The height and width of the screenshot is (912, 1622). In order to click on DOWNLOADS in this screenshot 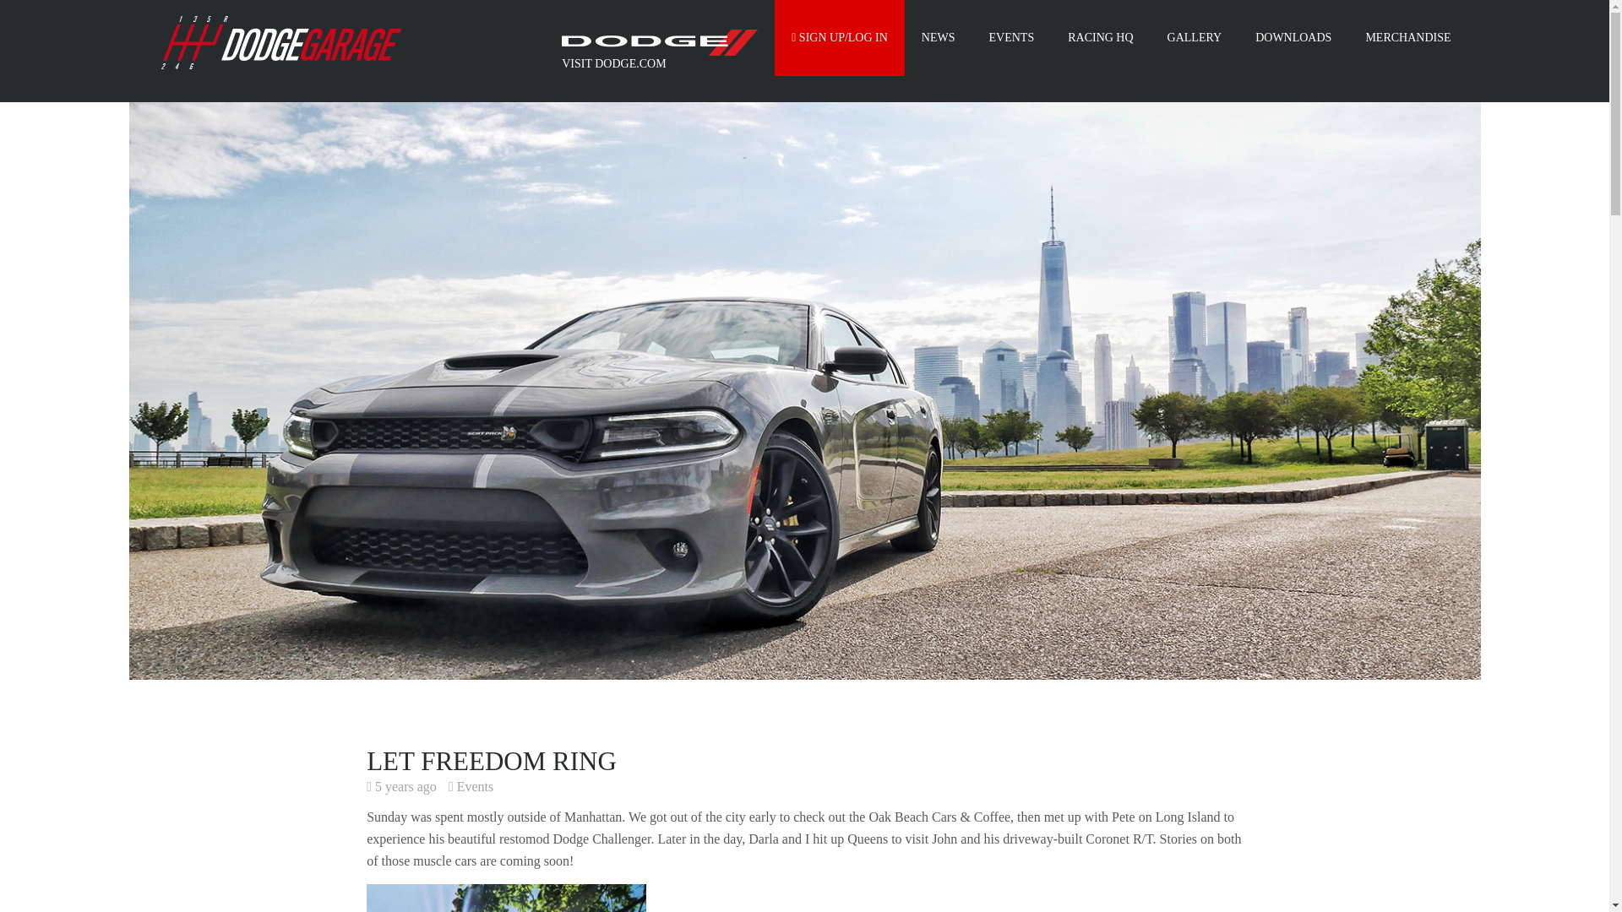, I will do `click(1293, 37)`.